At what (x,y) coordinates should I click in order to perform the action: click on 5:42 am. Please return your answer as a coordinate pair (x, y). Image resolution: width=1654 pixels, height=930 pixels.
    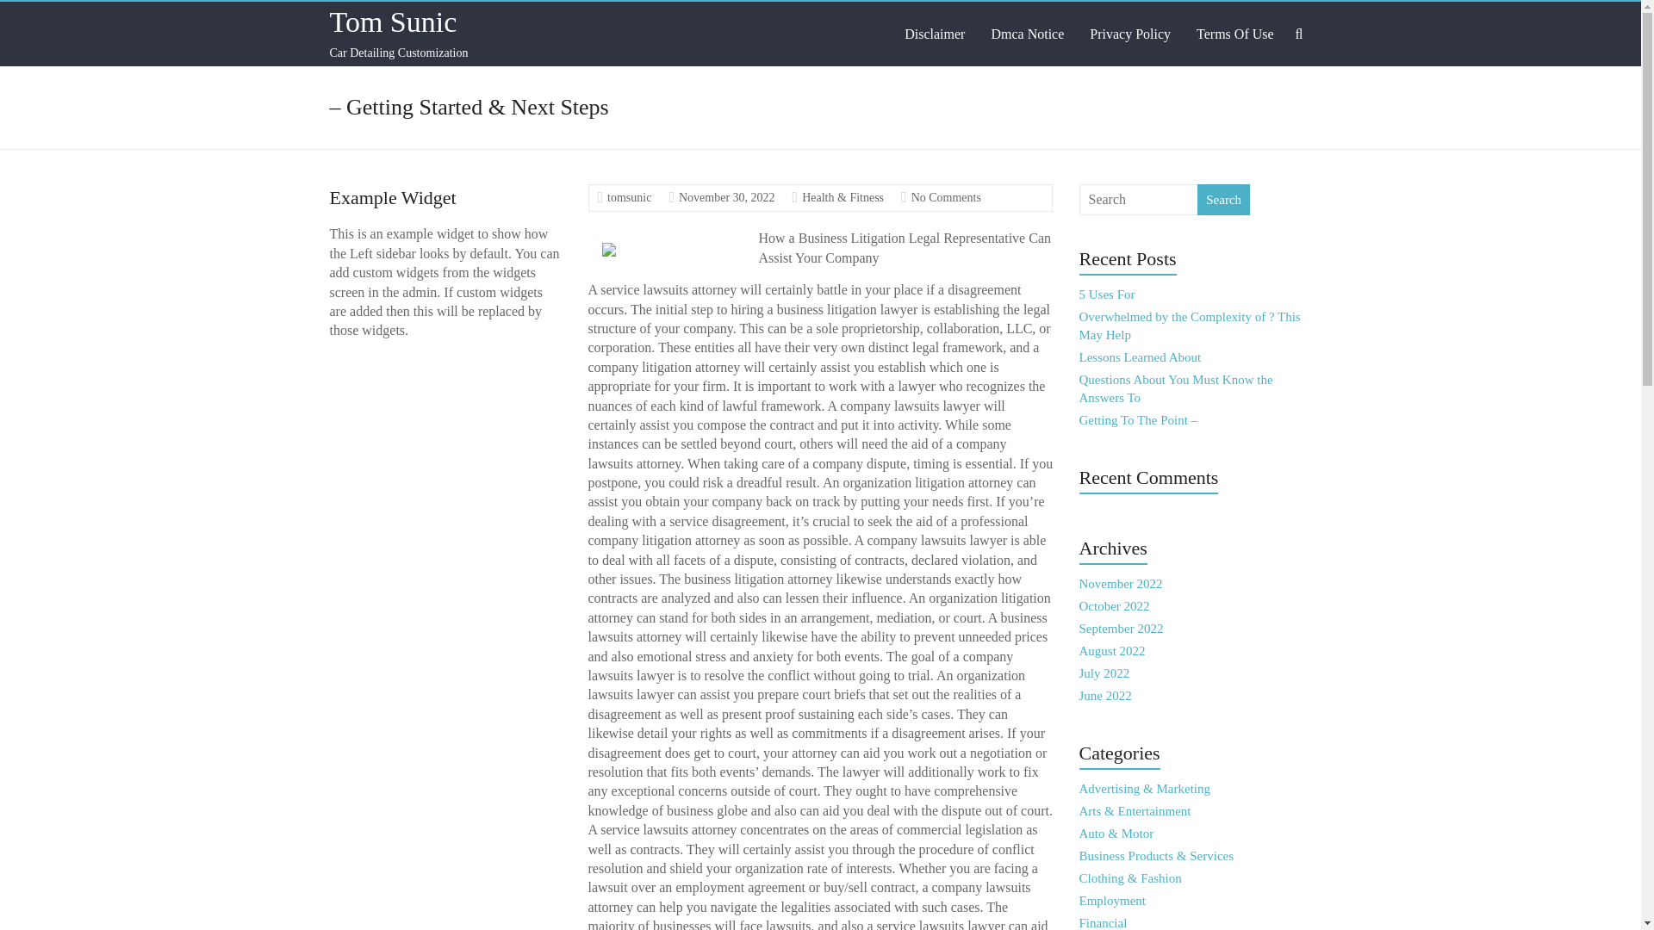
    Looking at the image, I should click on (727, 197).